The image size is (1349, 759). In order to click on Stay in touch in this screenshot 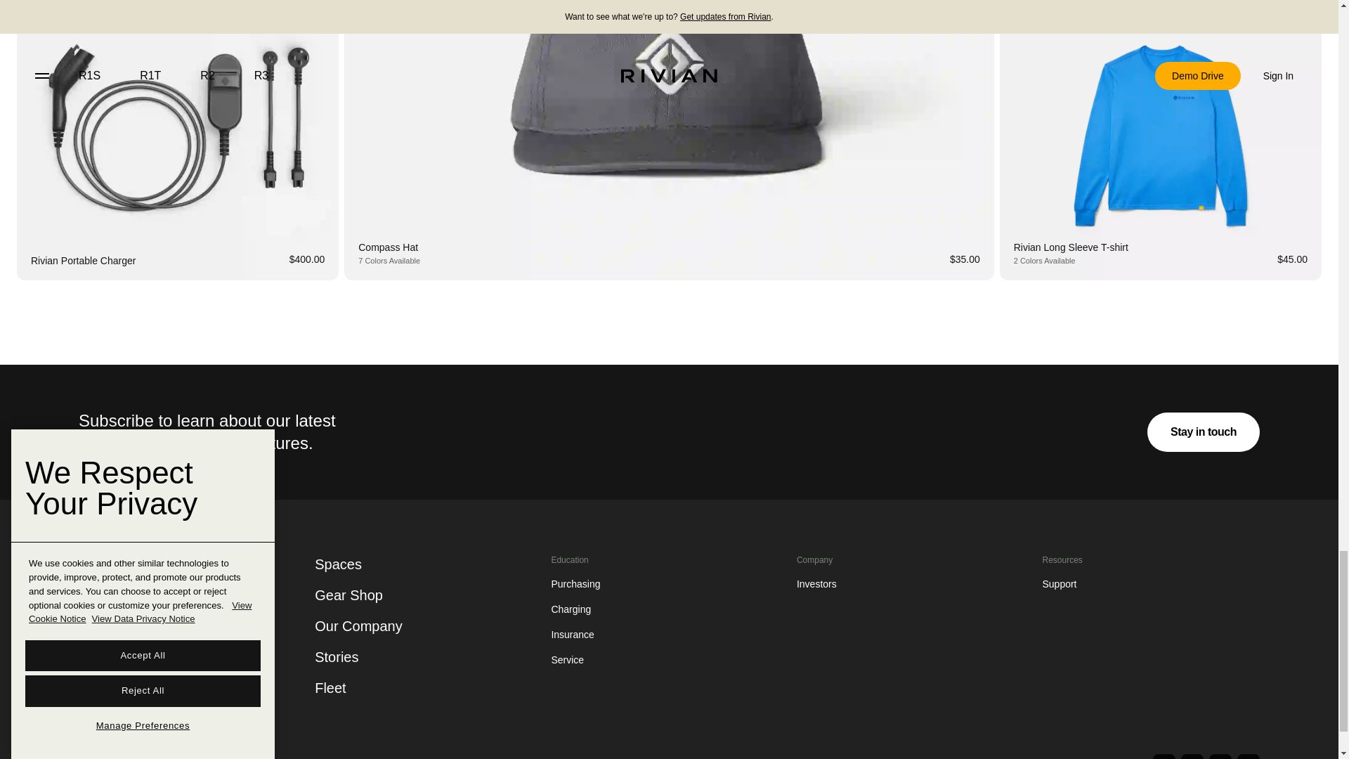, I will do `click(1204, 432)`.